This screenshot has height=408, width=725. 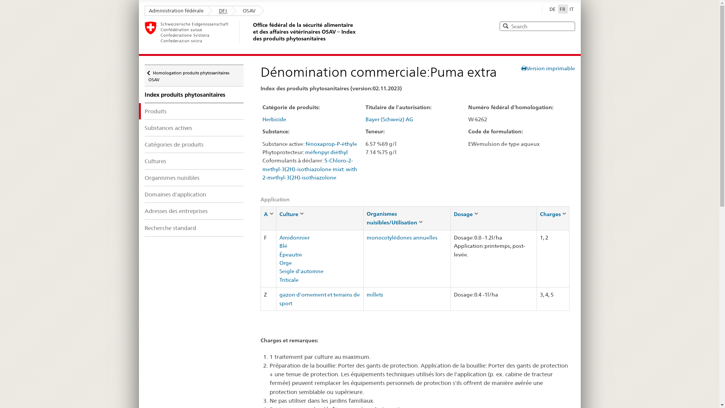 I want to click on FR
selected, so click(x=563, y=9).